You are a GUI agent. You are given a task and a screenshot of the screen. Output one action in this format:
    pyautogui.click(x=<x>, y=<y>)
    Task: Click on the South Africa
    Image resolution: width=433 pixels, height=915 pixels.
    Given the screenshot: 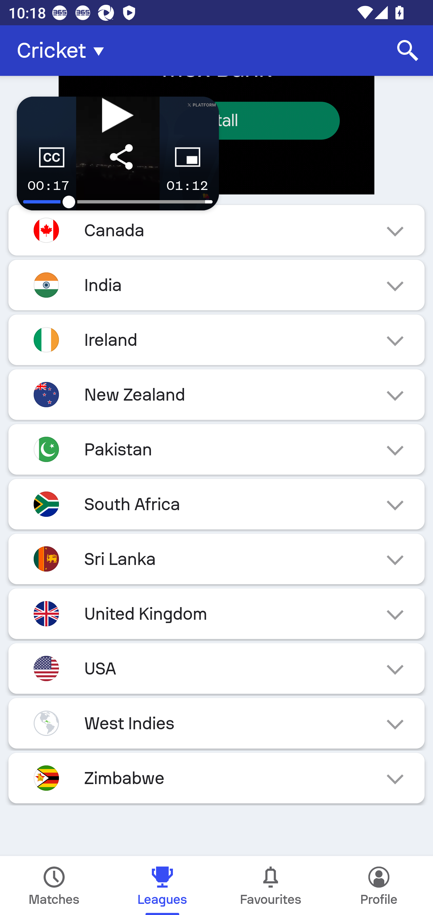 What is the action you would take?
    pyautogui.click(x=216, y=504)
    